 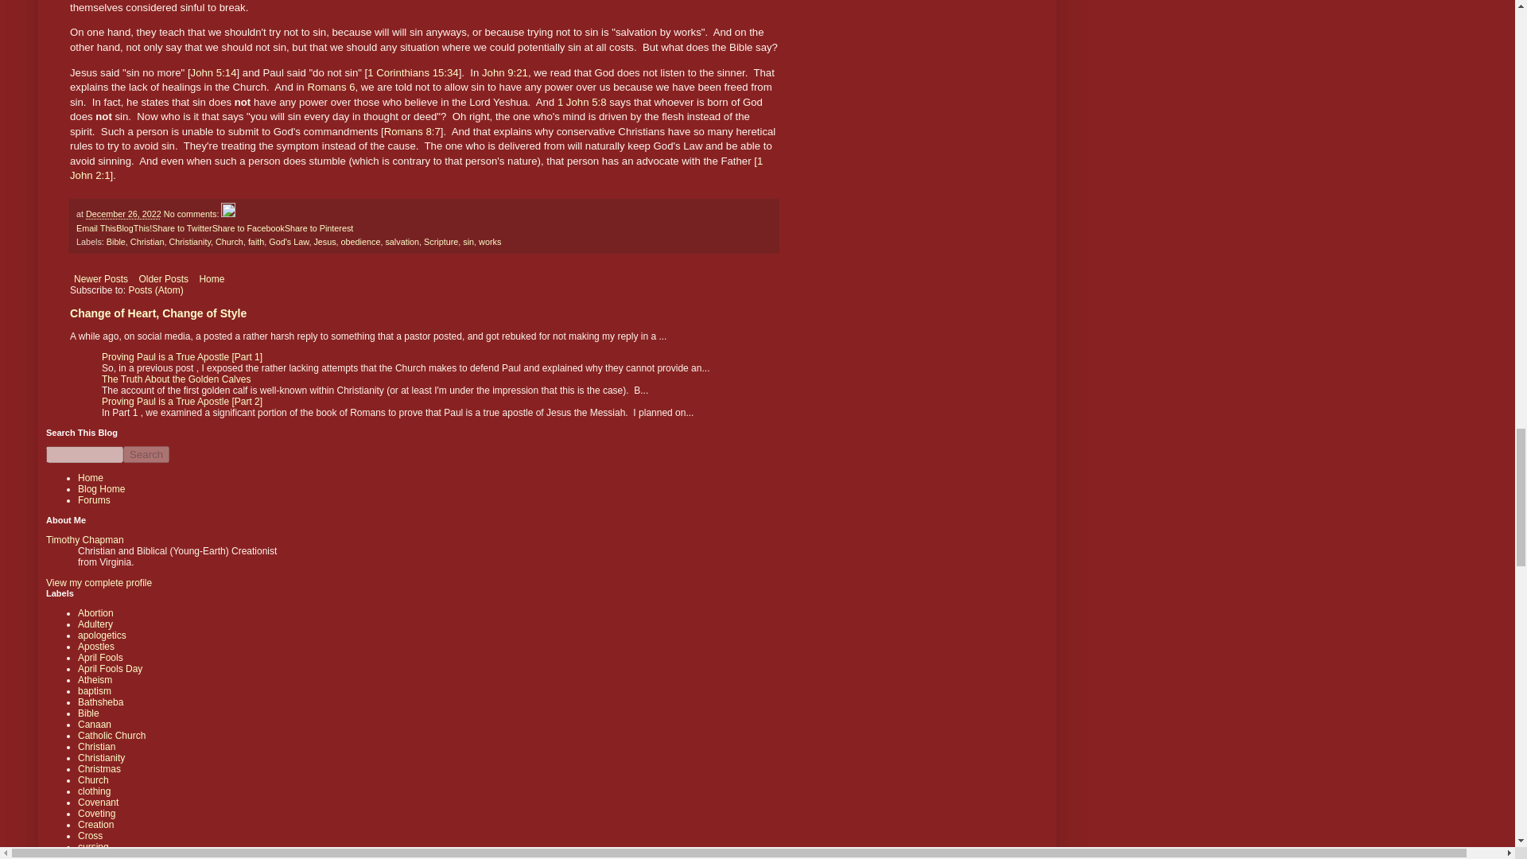 I want to click on Older Posts, so click(x=162, y=278).